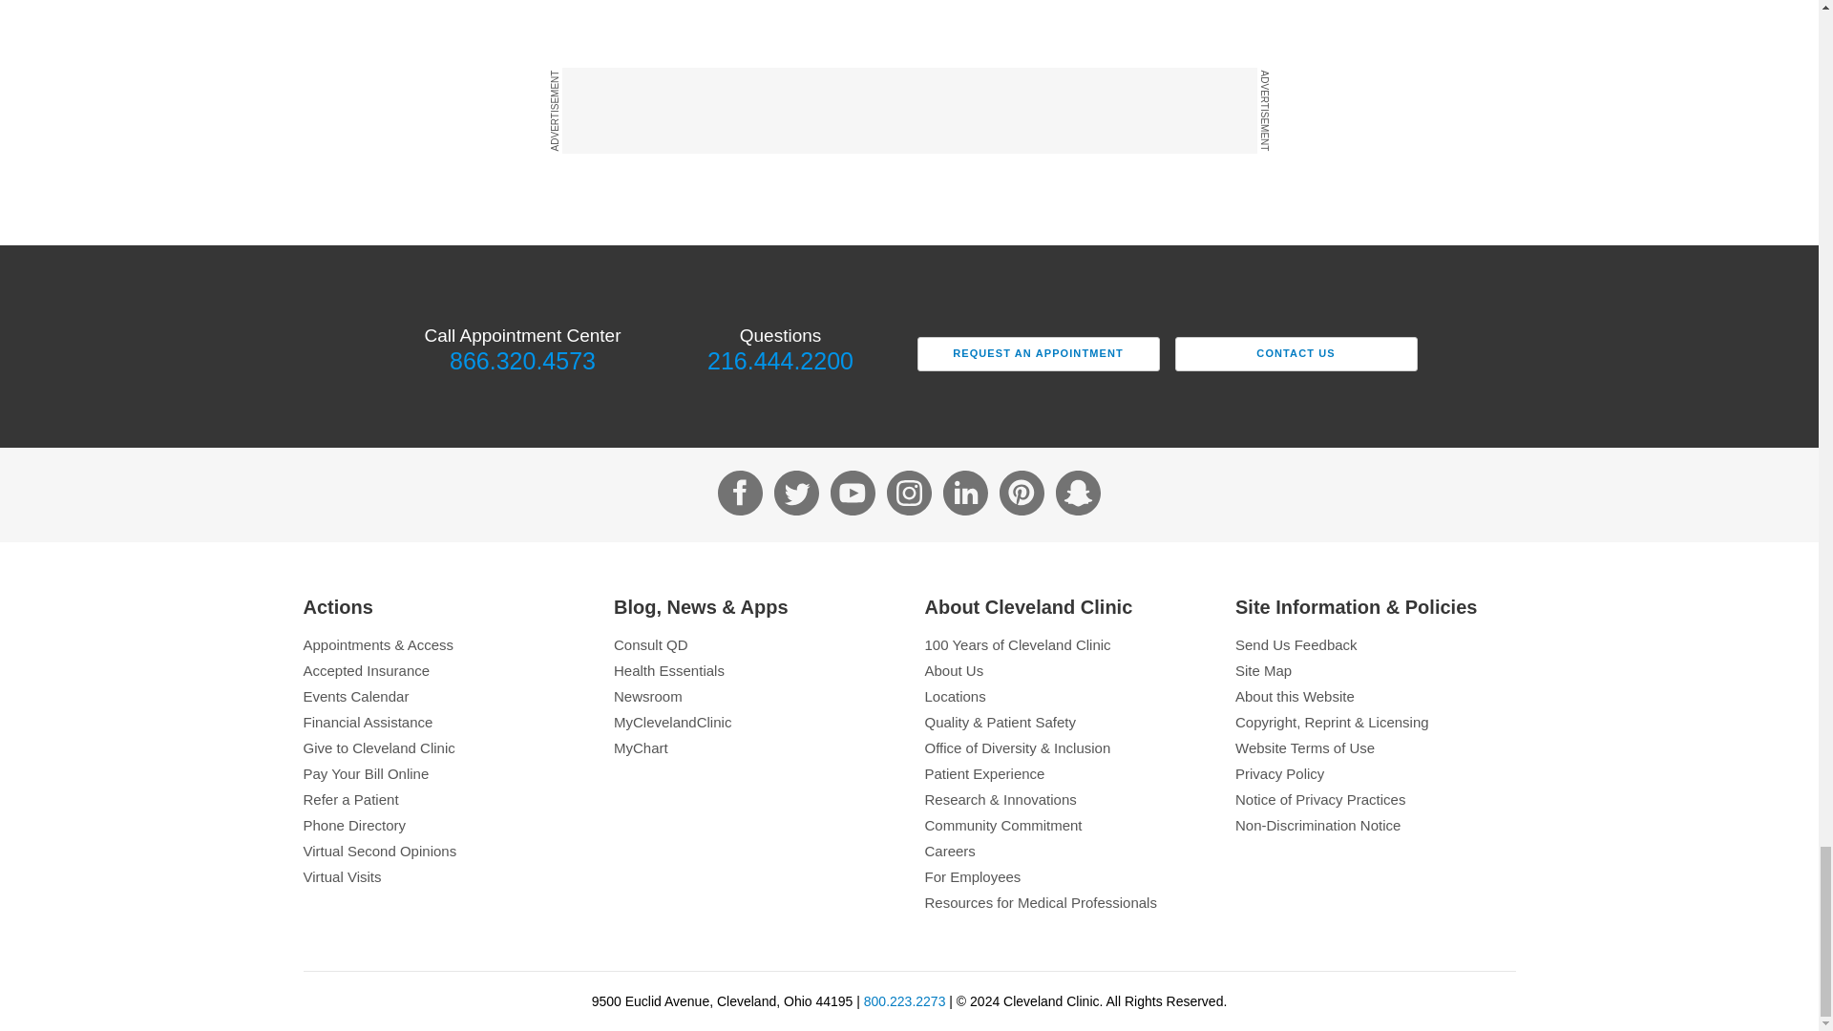 The image size is (1833, 1031). I want to click on Phone Directory, so click(444, 825).